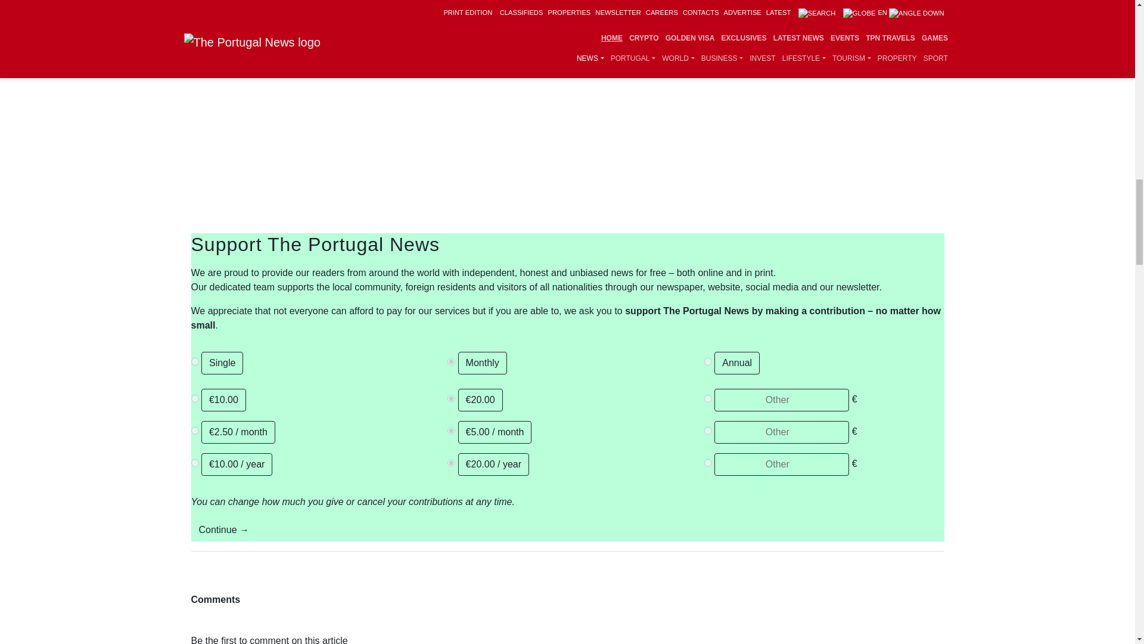 The height and width of the screenshot is (644, 1144). I want to click on 10, so click(194, 398).